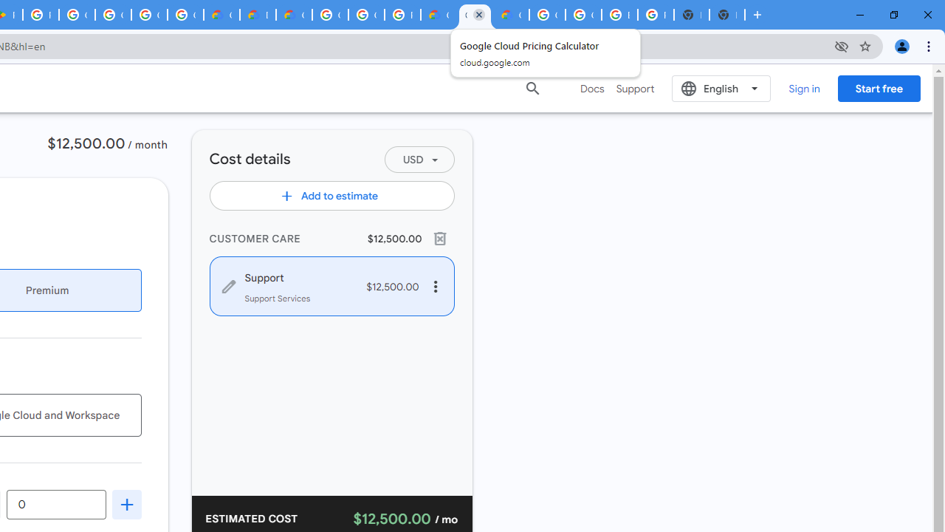 This screenshot has height=532, width=945. Describe the element at coordinates (511, 15) in the screenshot. I see `Google Cloud Service Health` at that location.